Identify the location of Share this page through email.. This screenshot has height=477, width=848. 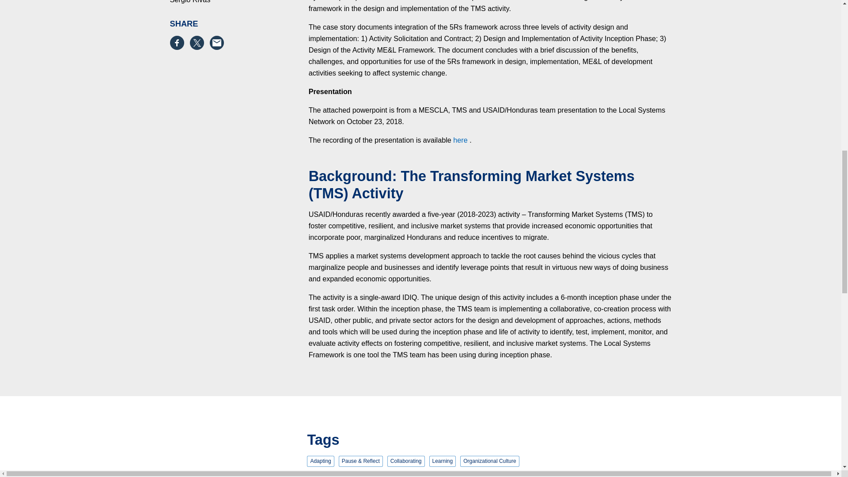
(219, 43).